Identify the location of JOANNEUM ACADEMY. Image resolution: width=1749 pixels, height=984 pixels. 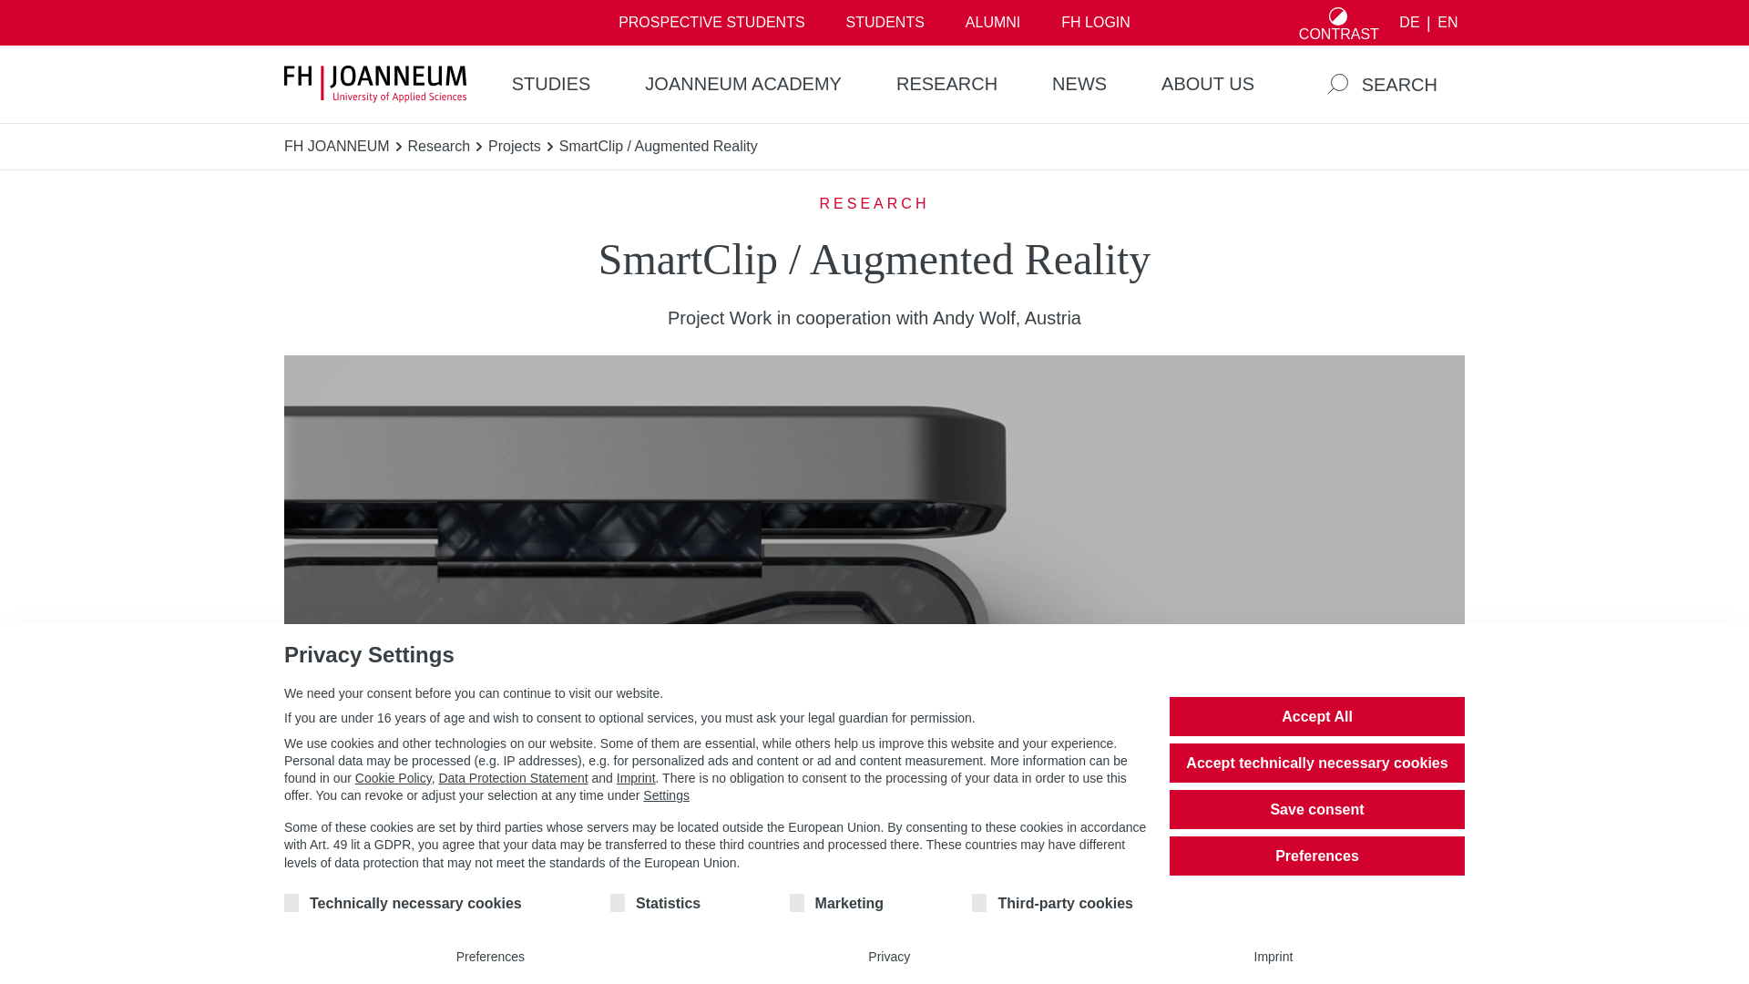
(743, 84).